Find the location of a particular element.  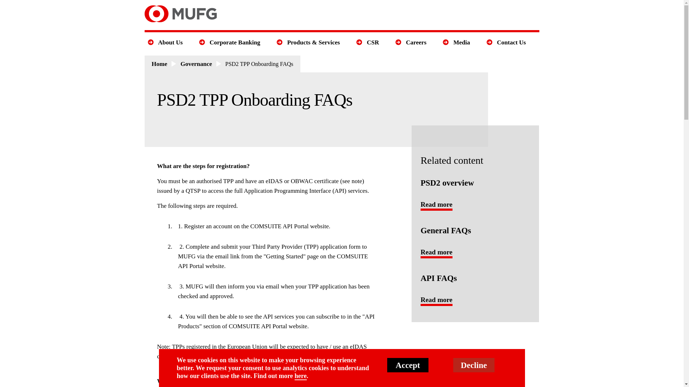

About Us is located at coordinates (170, 42).